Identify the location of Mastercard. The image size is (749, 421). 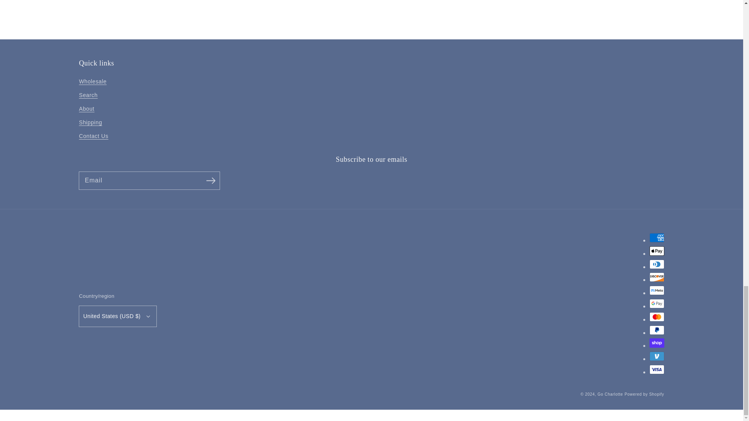
(656, 317).